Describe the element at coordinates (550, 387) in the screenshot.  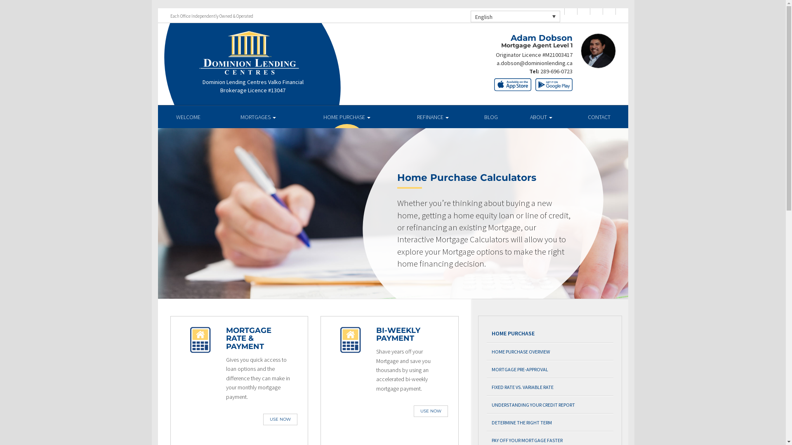
I see `FIXED RATE VS. VARIABLE RATE` at that location.